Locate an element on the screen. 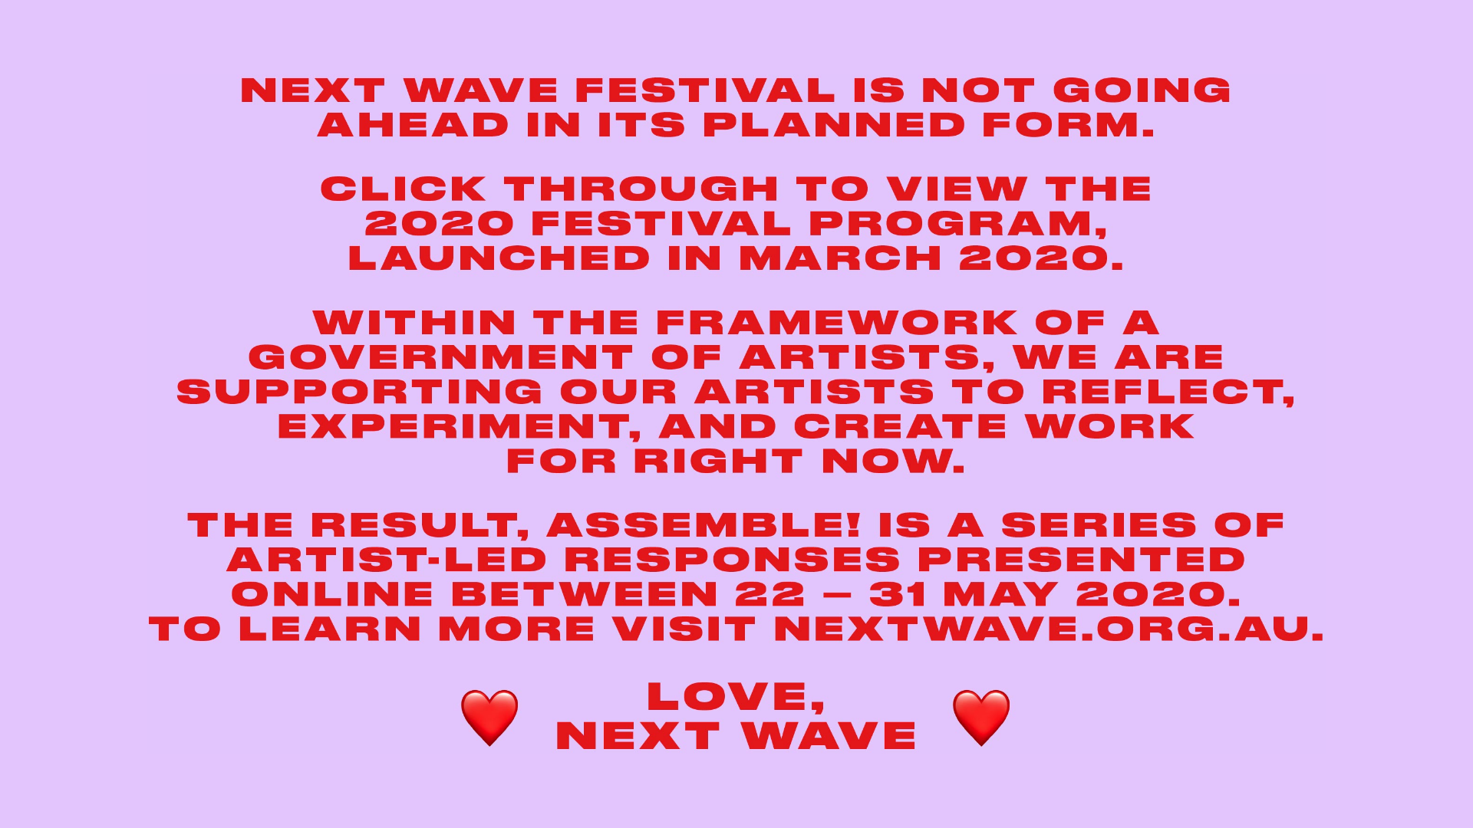 The width and height of the screenshot is (1473, 828). ACCESS is located at coordinates (532, 48).